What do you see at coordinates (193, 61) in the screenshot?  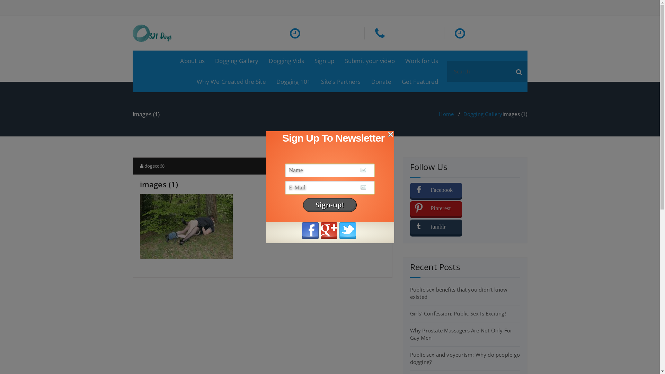 I see `About us` at bounding box center [193, 61].